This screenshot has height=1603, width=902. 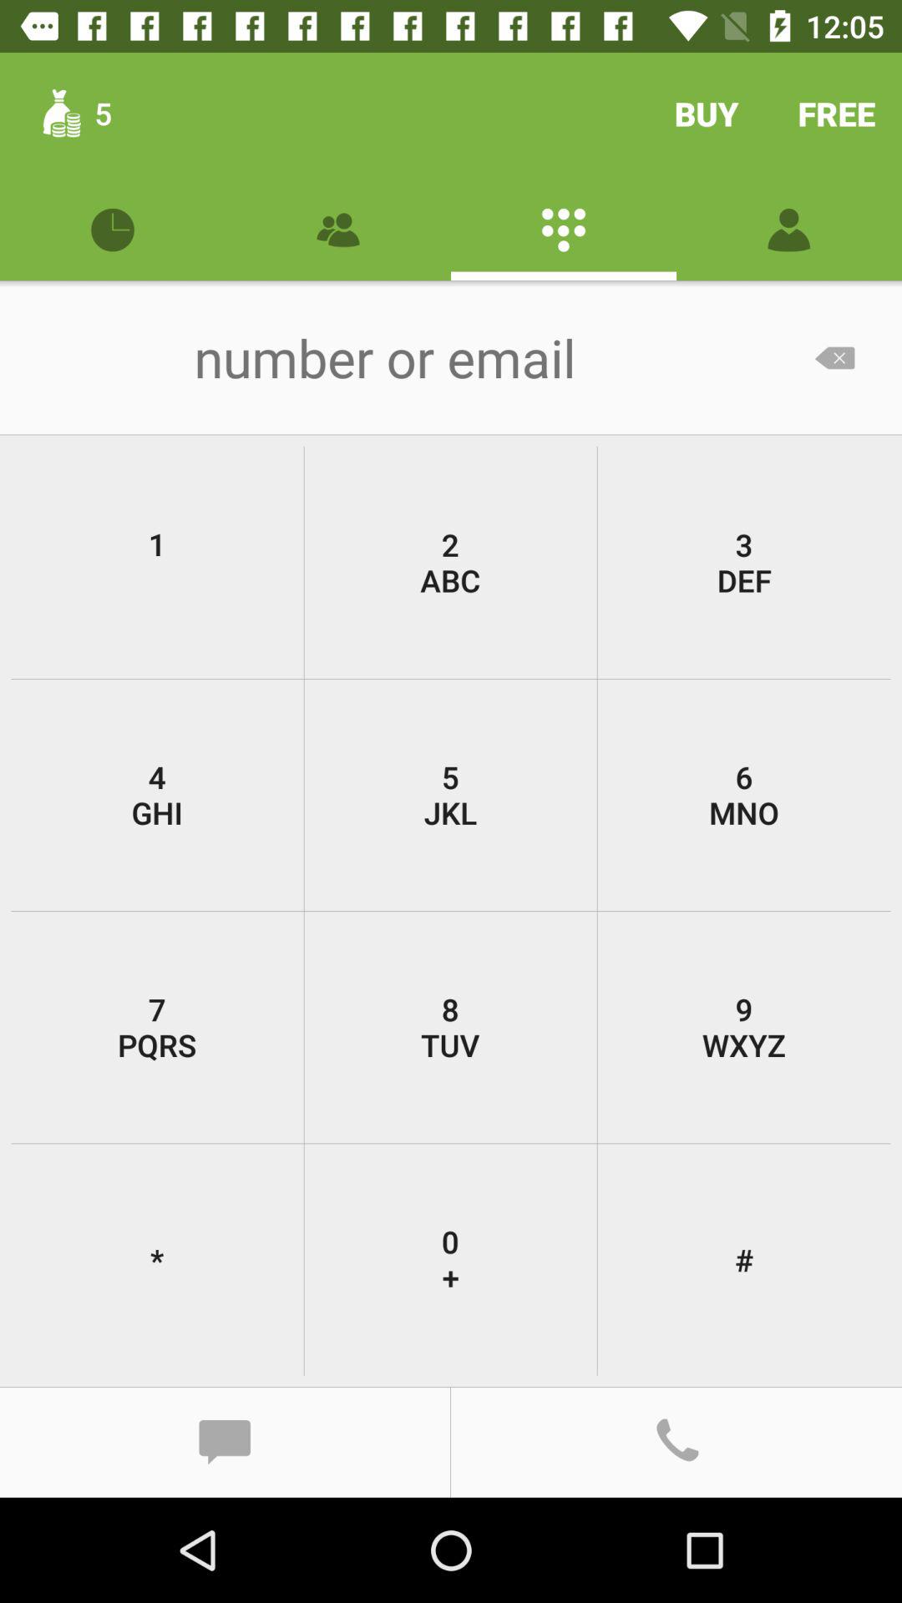 What do you see at coordinates (450, 563) in the screenshot?
I see `select the icon next to 1
 icon` at bounding box center [450, 563].